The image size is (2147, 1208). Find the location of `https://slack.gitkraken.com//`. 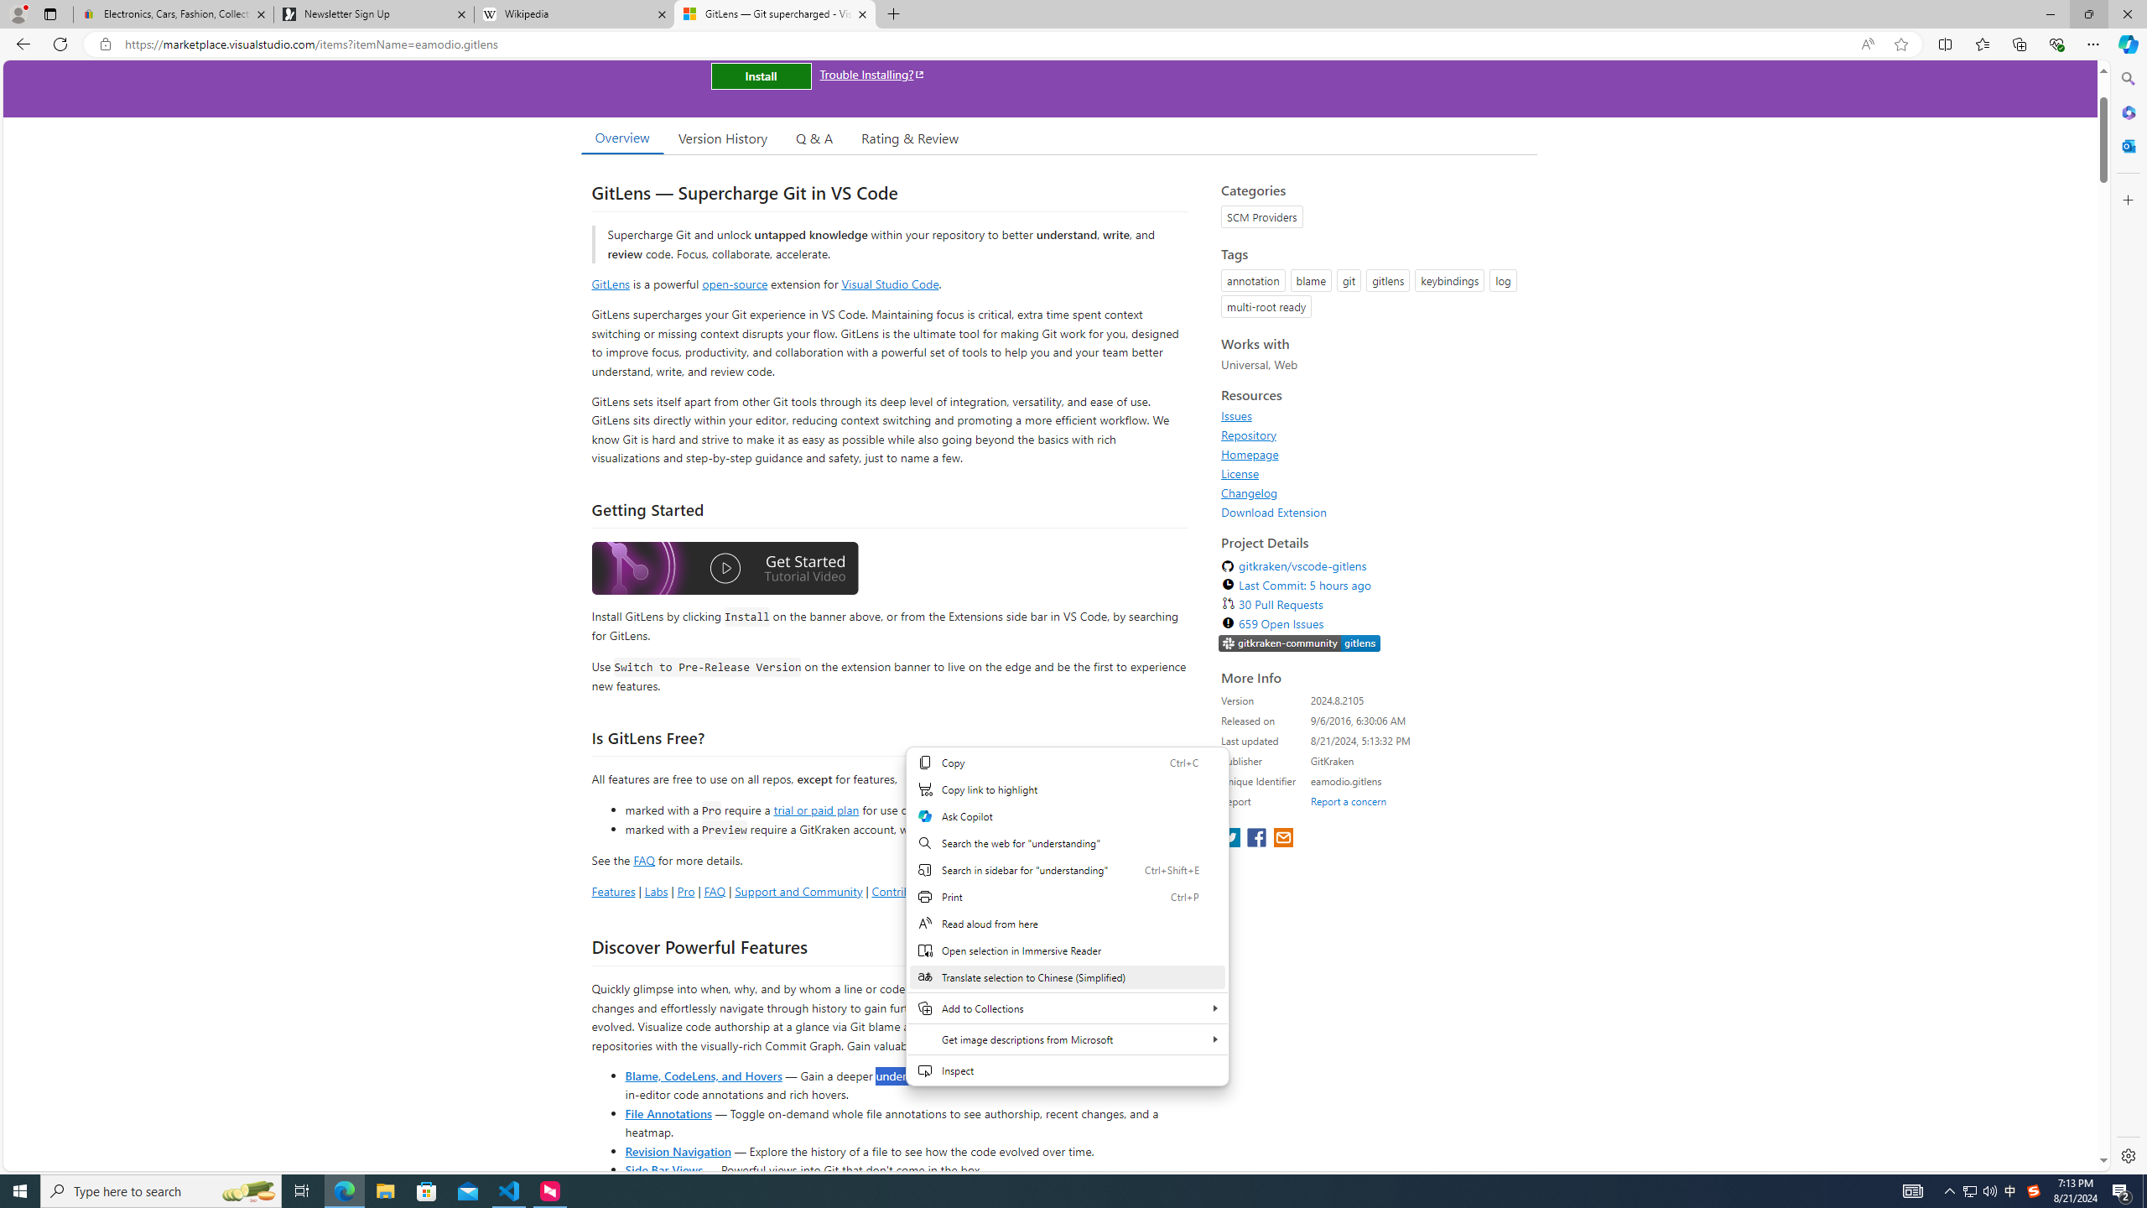

https://slack.gitkraken.com// is located at coordinates (1300, 643).